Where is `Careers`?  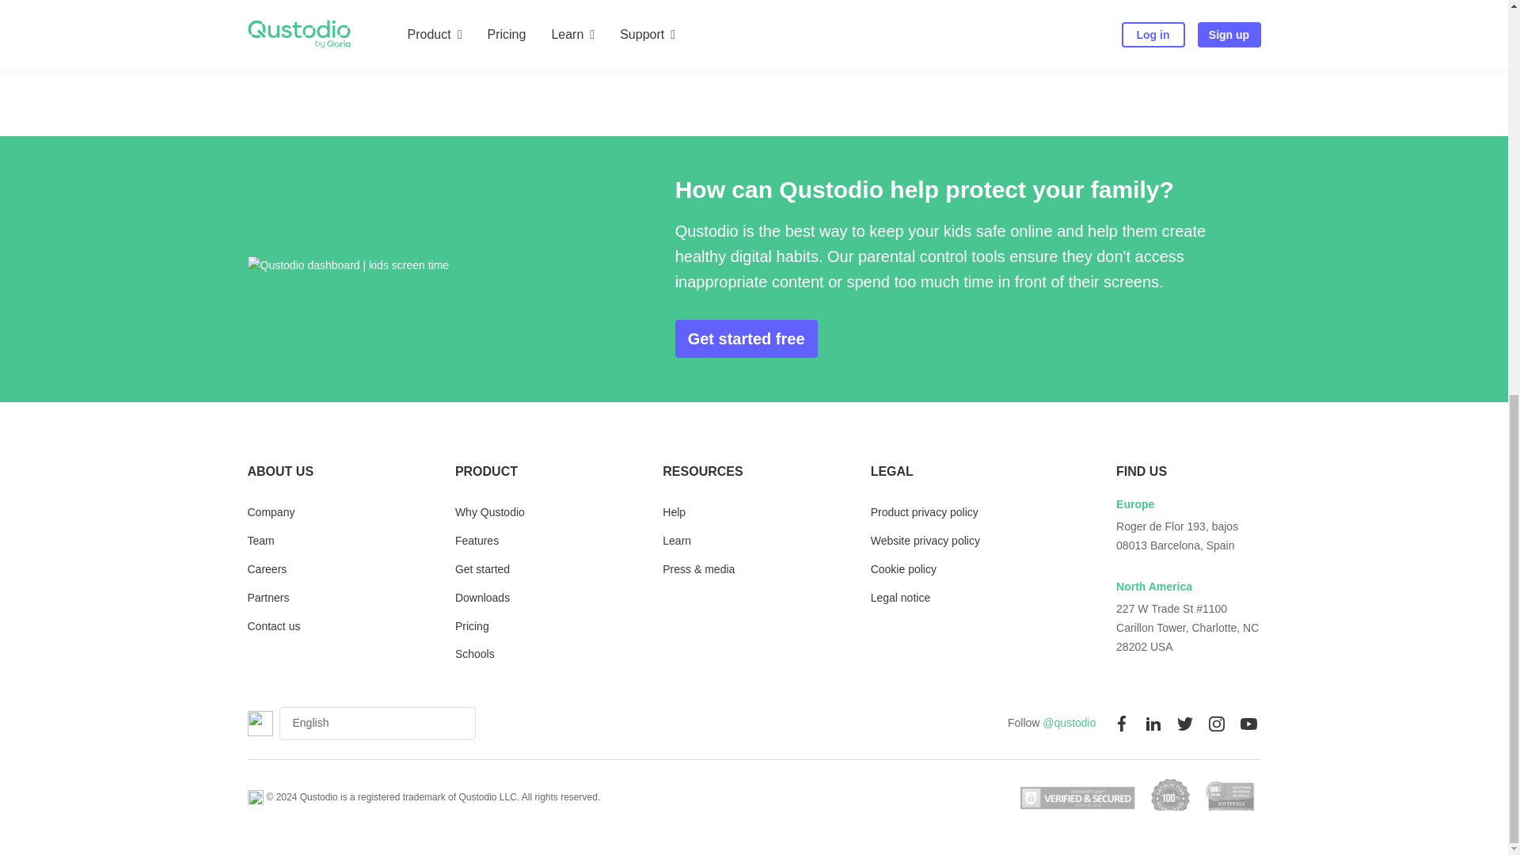 Careers is located at coordinates (266, 570).